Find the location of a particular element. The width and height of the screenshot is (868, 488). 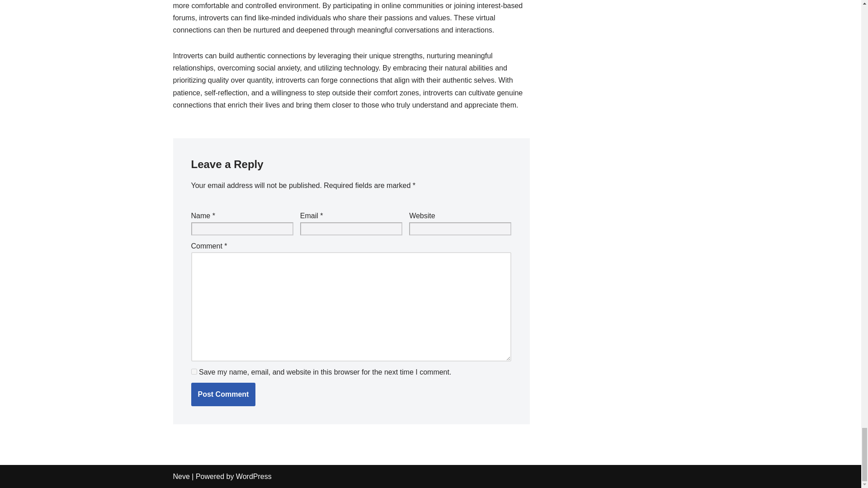

Post Comment is located at coordinates (223, 394).